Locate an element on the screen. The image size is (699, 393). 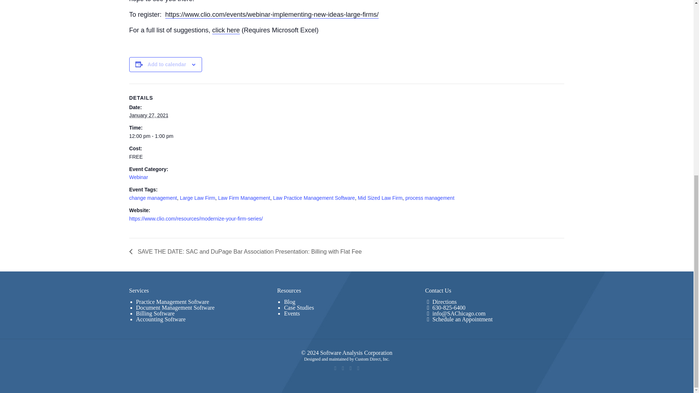
LinkedIn is located at coordinates (358, 368).